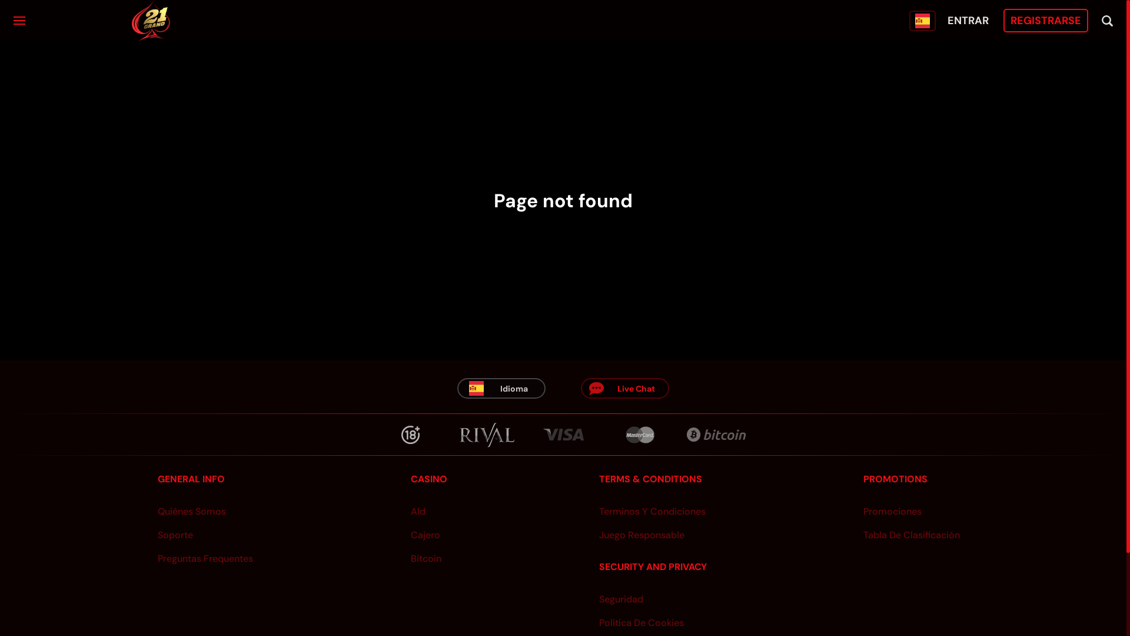 Image resolution: width=1130 pixels, height=636 pixels. Describe the element at coordinates (205, 535) in the screenshot. I see `Soporte` at that location.